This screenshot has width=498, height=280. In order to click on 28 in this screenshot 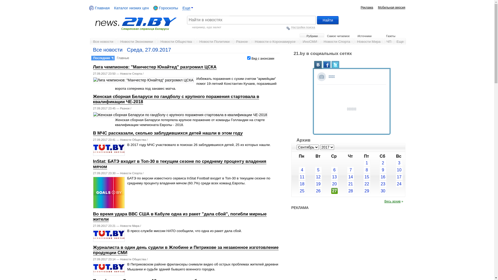, I will do `click(351, 191)`.